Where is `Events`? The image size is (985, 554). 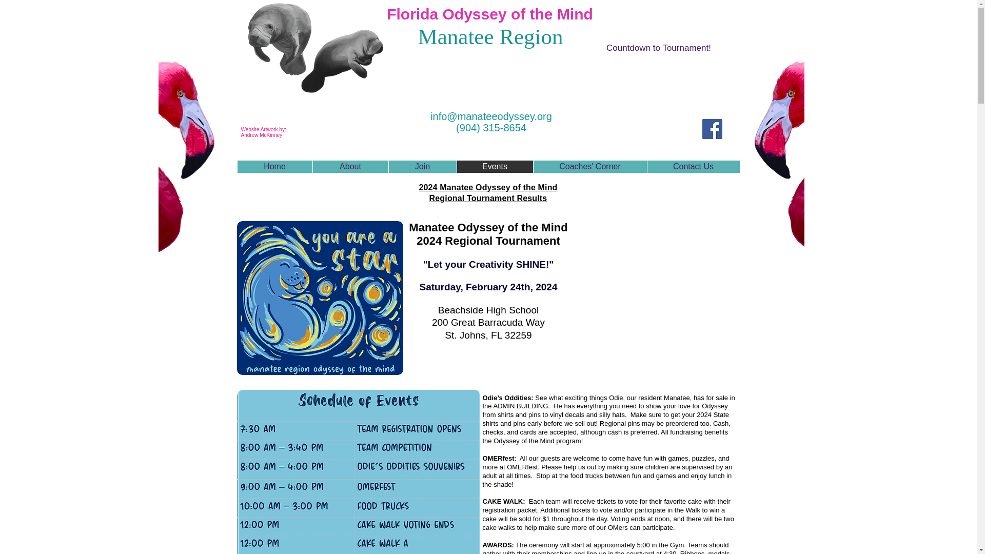 Events is located at coordinates (495, 166).